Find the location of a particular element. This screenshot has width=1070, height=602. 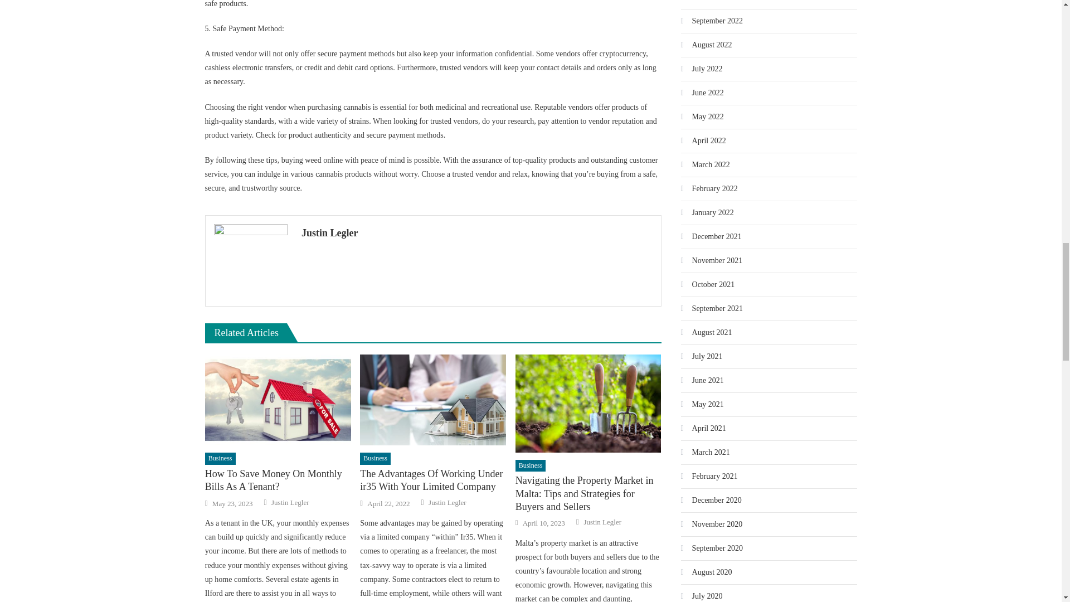

How To Save Money On Monthly Bills As A Tenant? is located at coordinates (278, 400).